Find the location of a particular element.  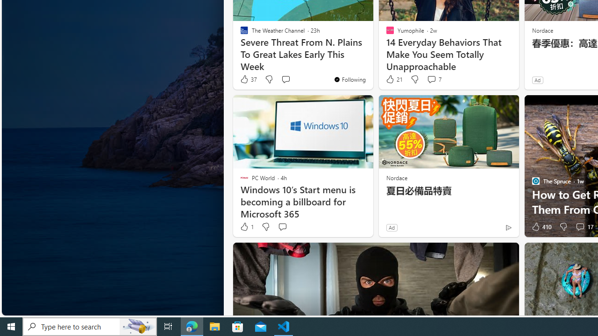

View comments 17 Comment is located at coordinates (580, 227).